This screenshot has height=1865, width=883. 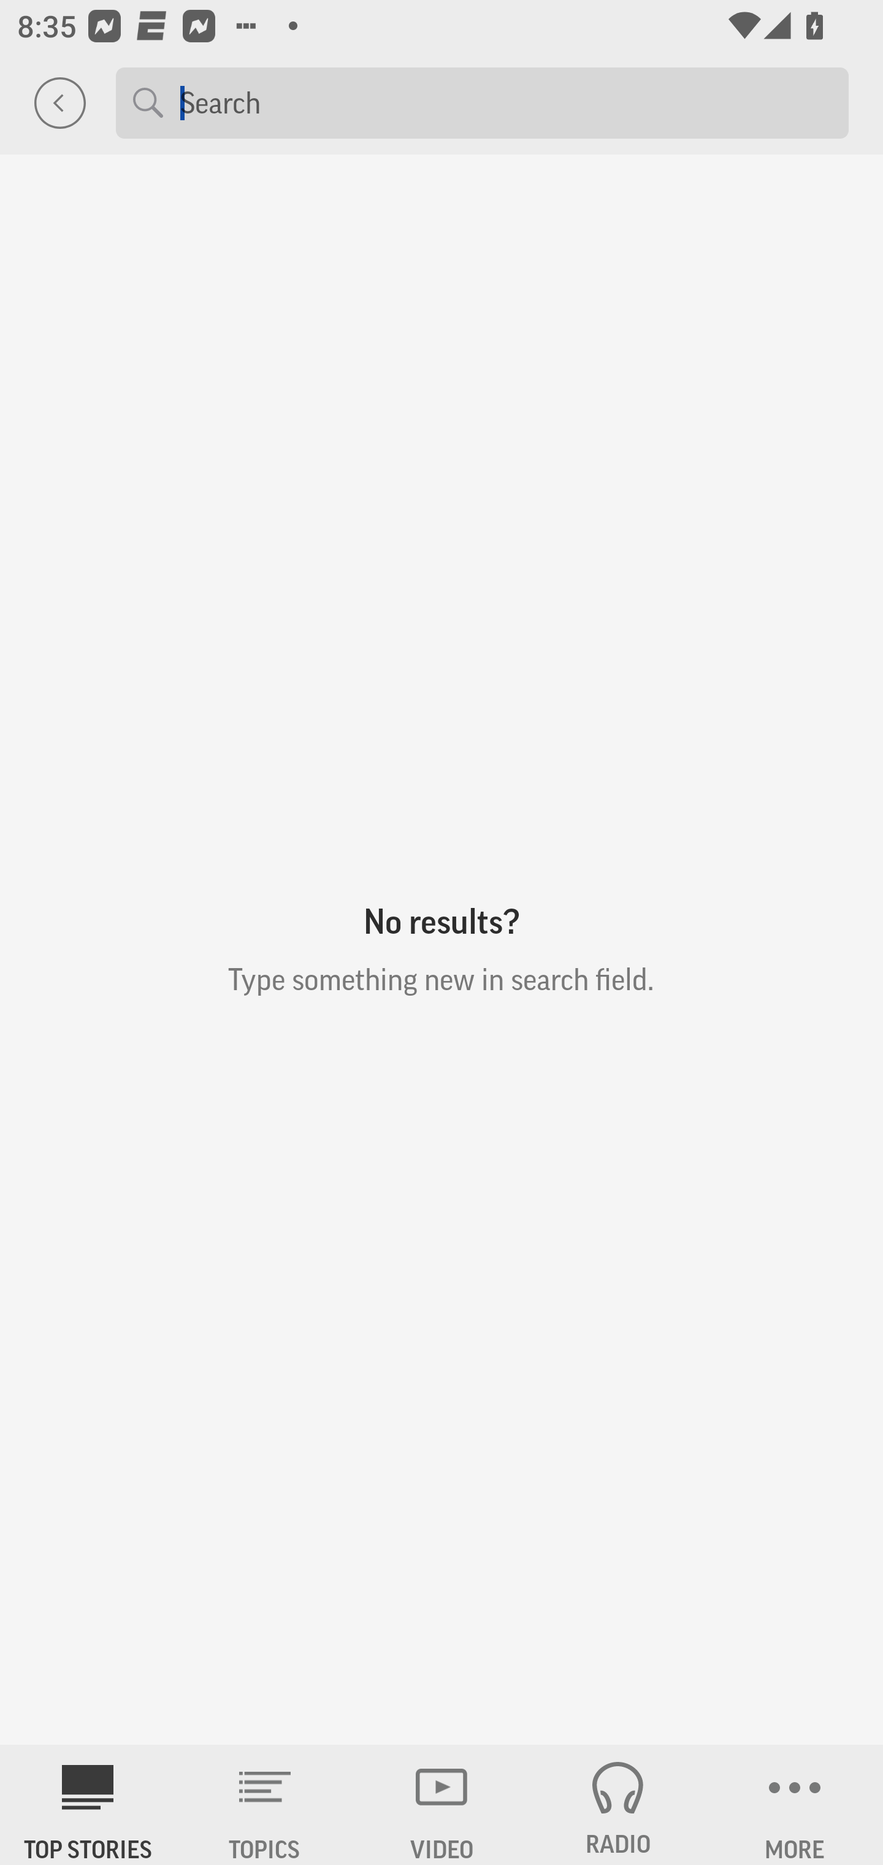 What do you see at coordinates (442, 1805) in the screenshot?
I see `VIDEO` at bounding box center [442, 1805].